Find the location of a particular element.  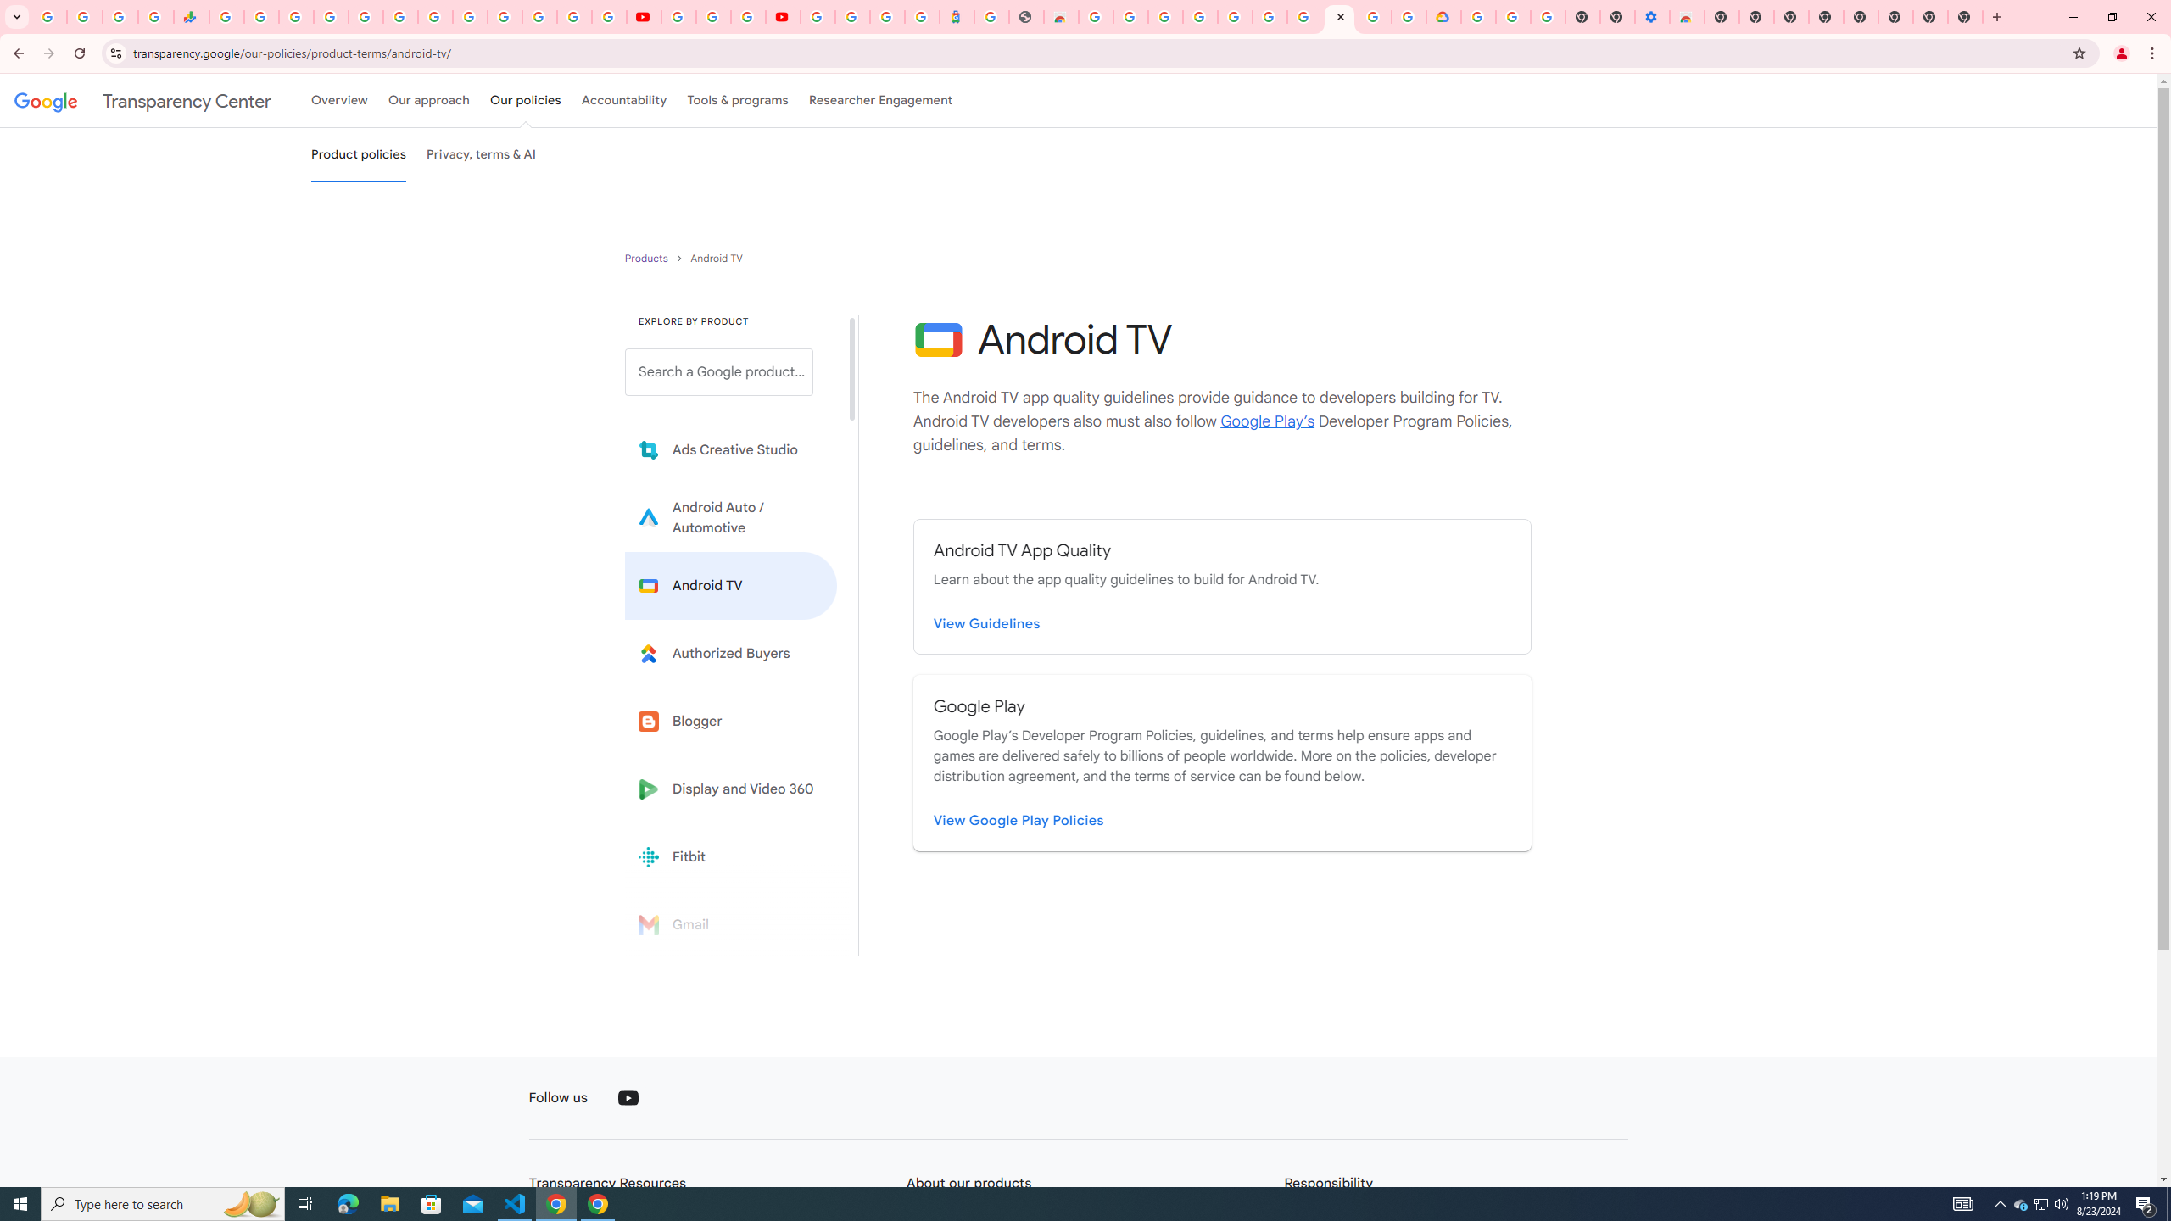

Our approach is located at coordinates (428, 100).